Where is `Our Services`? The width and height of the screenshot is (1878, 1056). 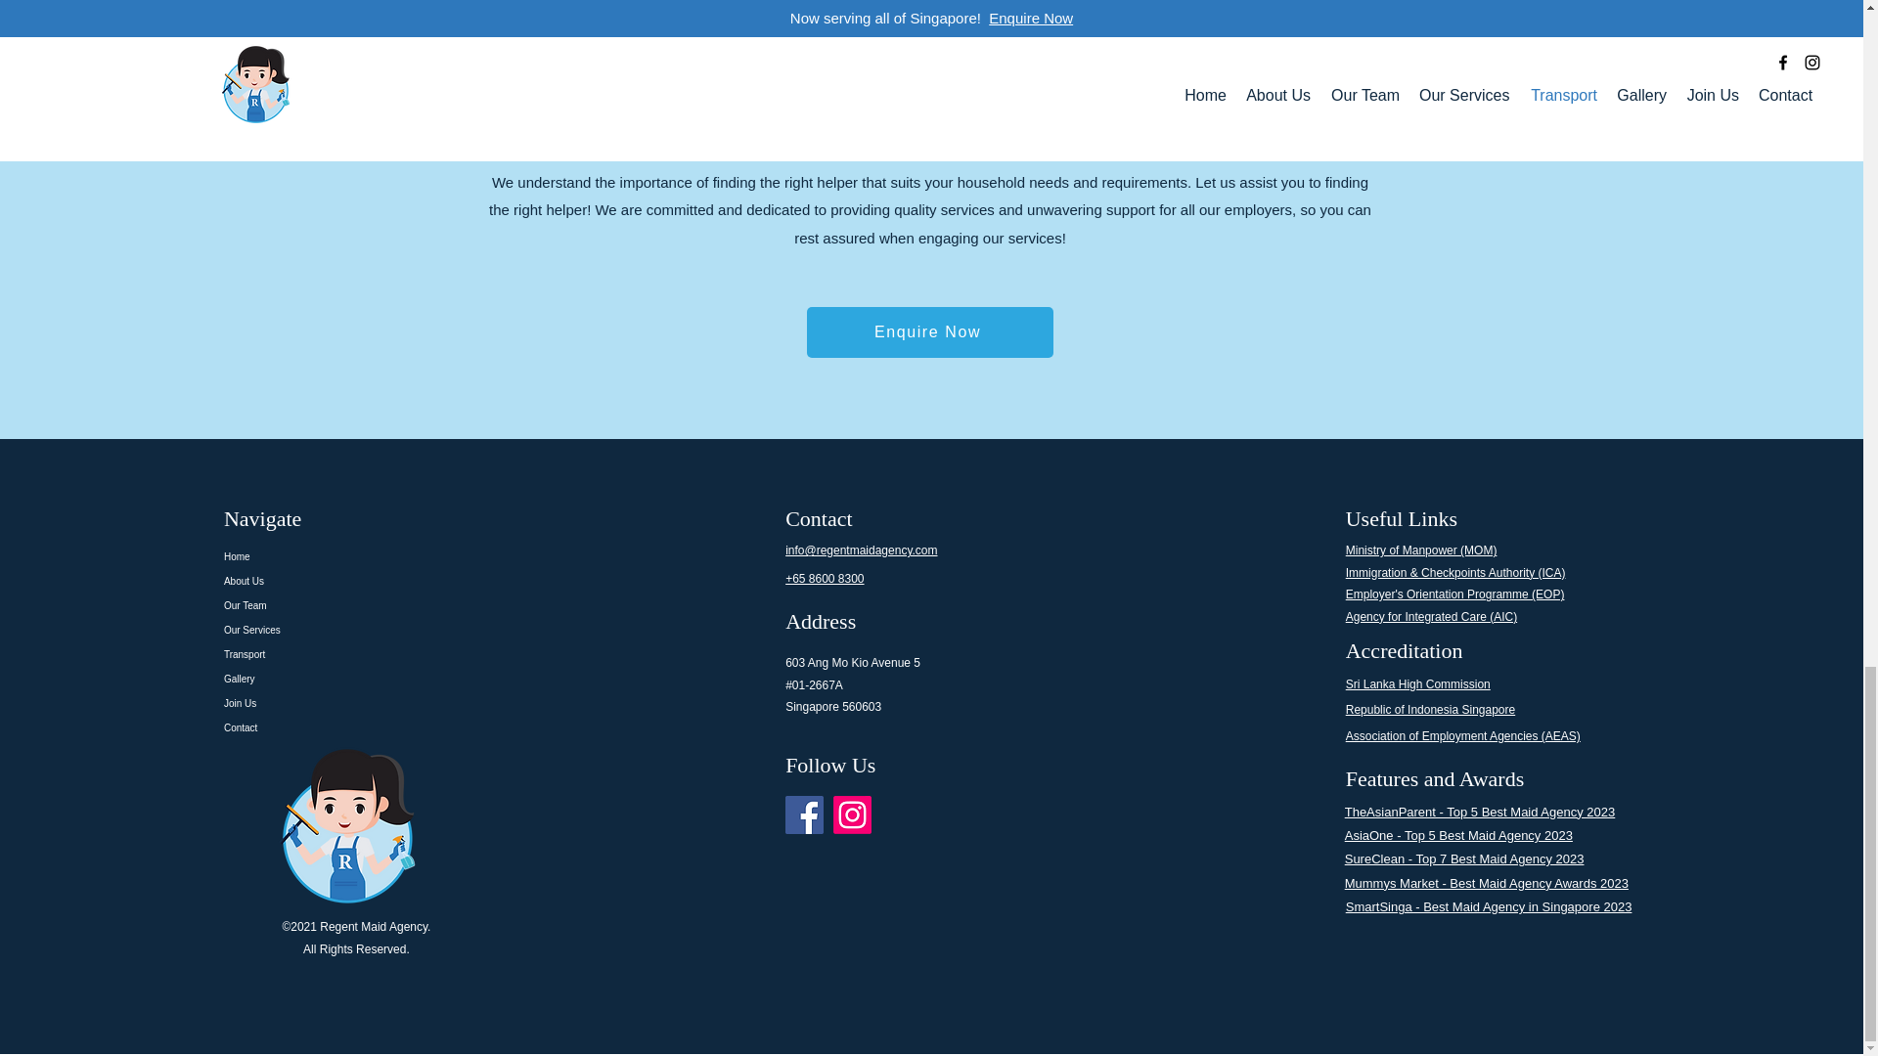 Our Services is located at coordinates (366, 630).